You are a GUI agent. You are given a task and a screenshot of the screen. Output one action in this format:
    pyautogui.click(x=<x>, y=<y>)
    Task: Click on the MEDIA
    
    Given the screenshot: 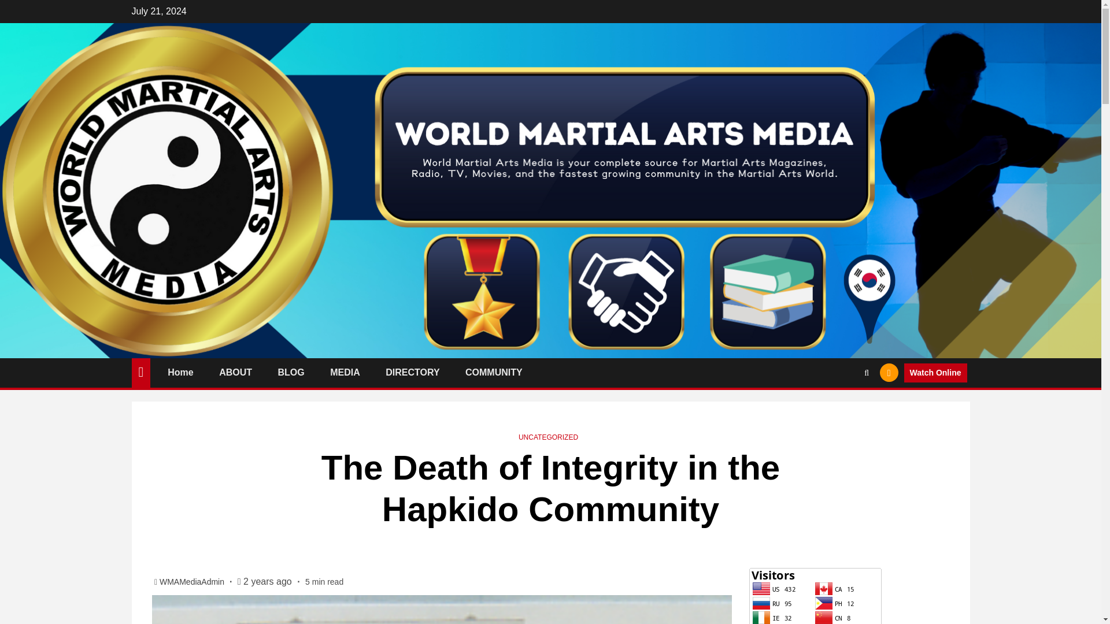 What is the action you would take?
    pyautogui.click(x=345, y=372)
    